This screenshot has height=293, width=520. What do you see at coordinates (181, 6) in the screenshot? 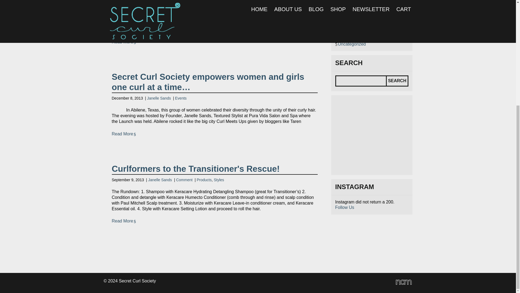
I see `Comment` at bounding box center [181, 6].